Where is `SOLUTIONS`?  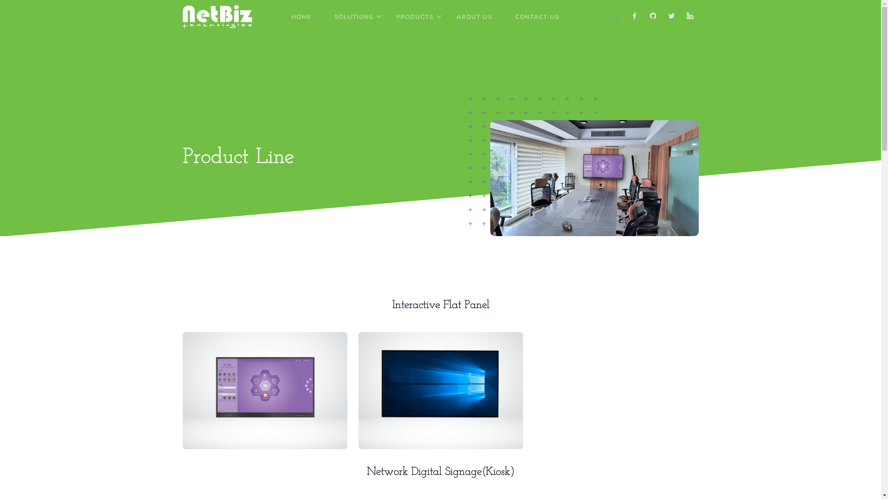 SOLUTIONS is located at coordinates (354, 17).